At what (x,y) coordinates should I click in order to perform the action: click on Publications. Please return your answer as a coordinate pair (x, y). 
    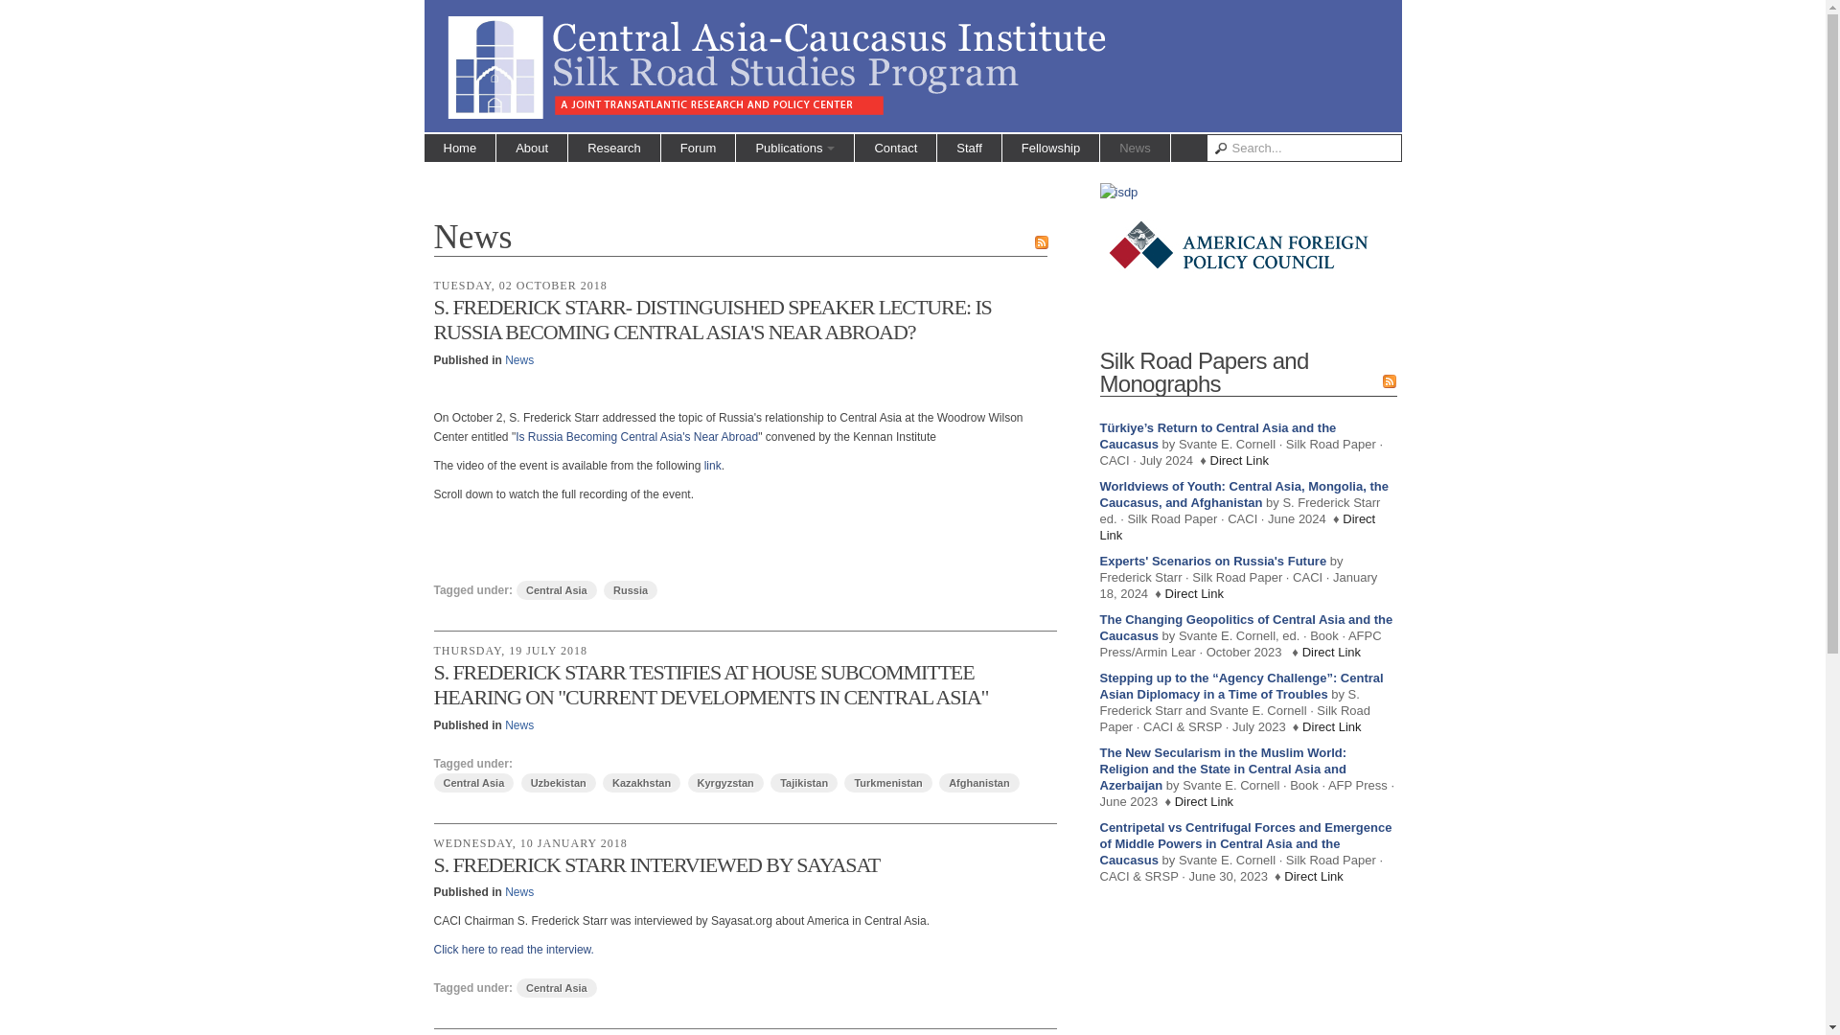
    Looking at the image, I should click on (794, 148).